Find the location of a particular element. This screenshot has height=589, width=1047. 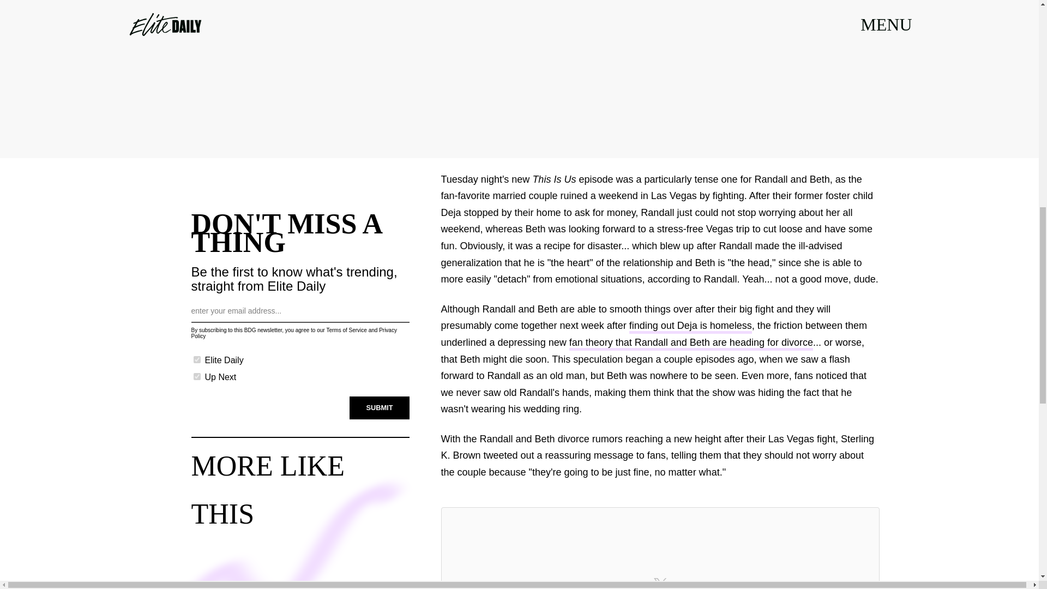

SUBMIT is located at coordinates (380, 407).